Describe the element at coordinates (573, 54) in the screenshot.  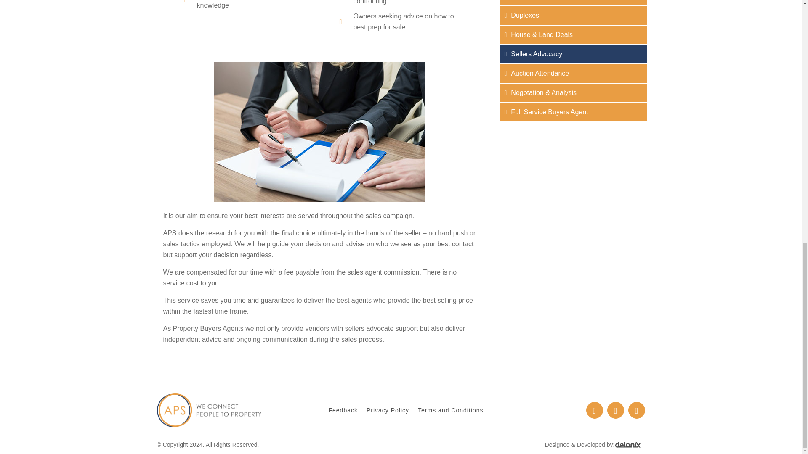
I see `Sellers Advocacy` at that location.